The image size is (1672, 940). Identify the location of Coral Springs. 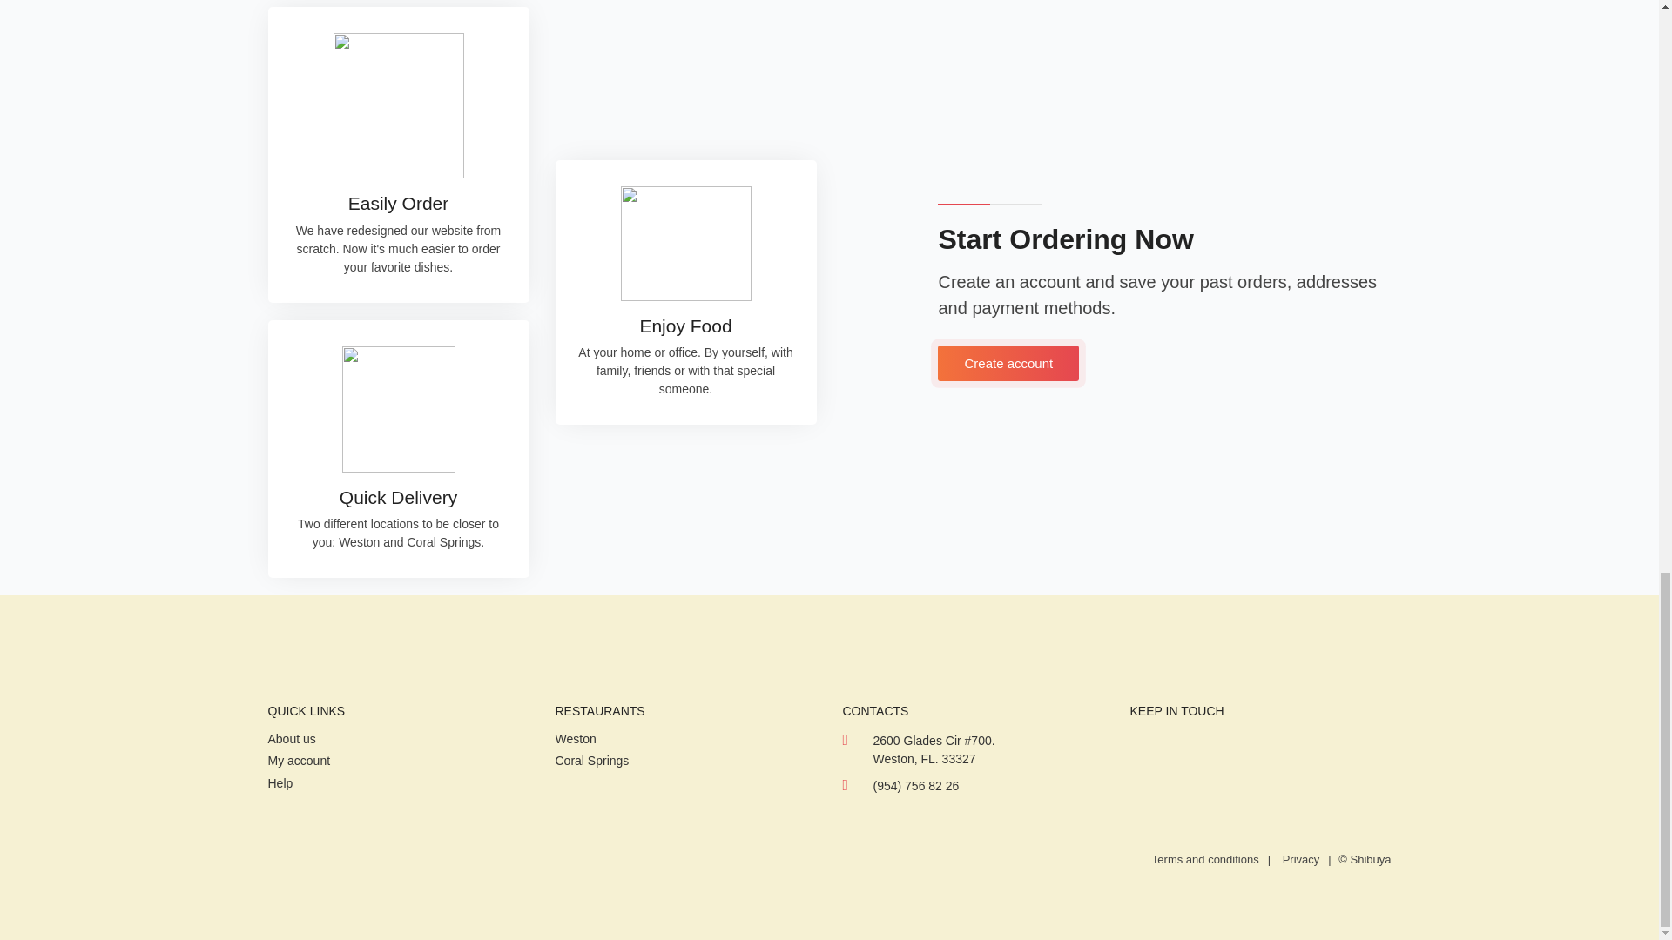
(597, 762).